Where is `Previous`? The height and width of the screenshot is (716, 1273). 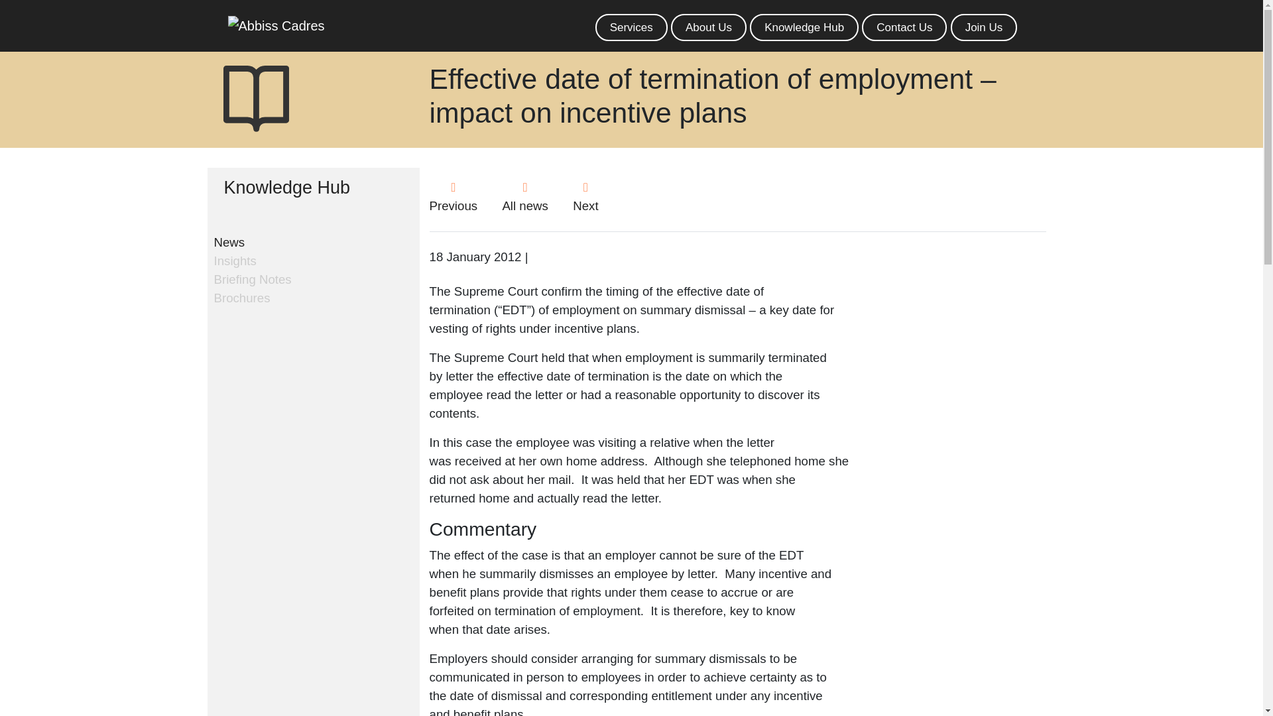
Previous is located at coordinates (454, 196).